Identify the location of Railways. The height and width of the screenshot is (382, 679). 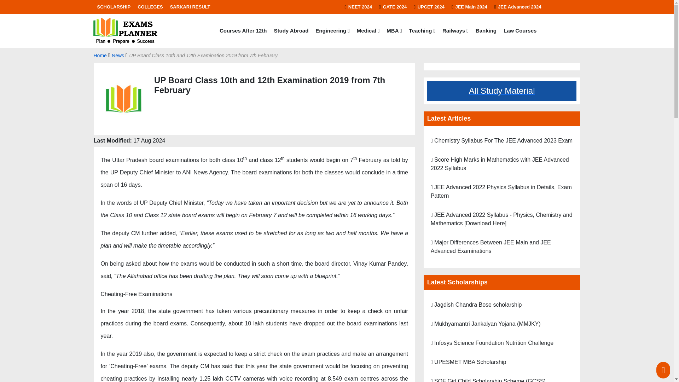
(455, 31).